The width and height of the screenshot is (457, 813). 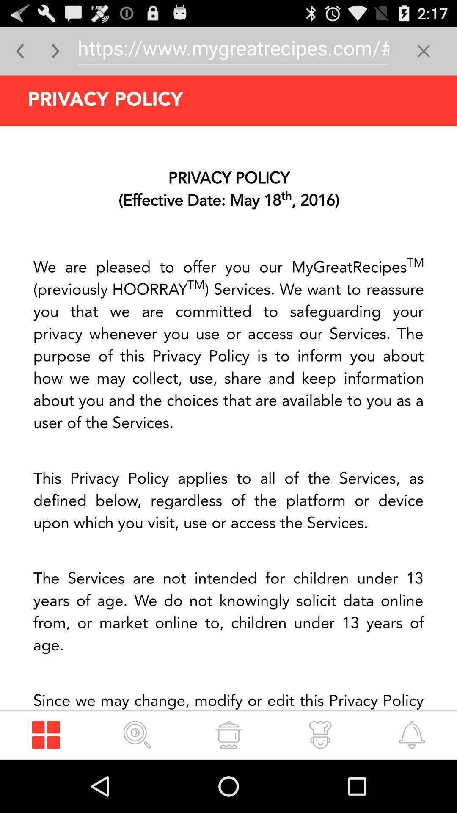 I want to click on cut option, so click(x=423, y=51).